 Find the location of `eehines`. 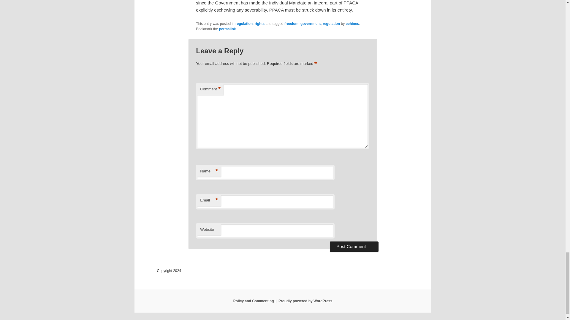

eehines is located at coordinates (352, 24).